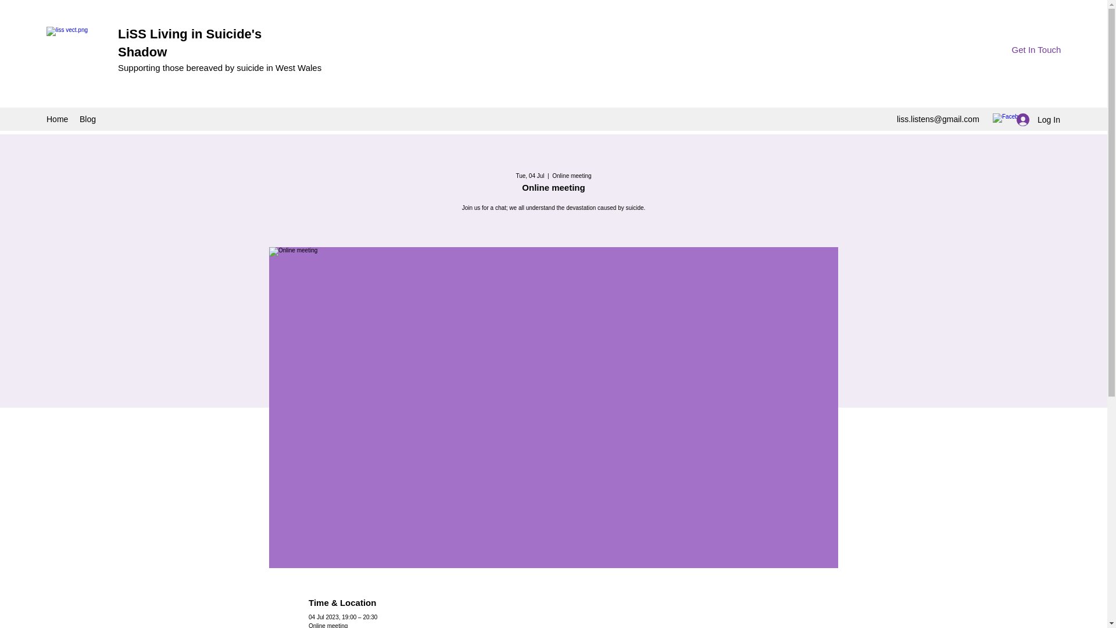 The height and width of the screenshot is (628, 1116). What do you see at coordinates (189, 43) in the screenshot?
I see `LiSS Living in Suicide's Shadow` at bounding box center [189, 43].